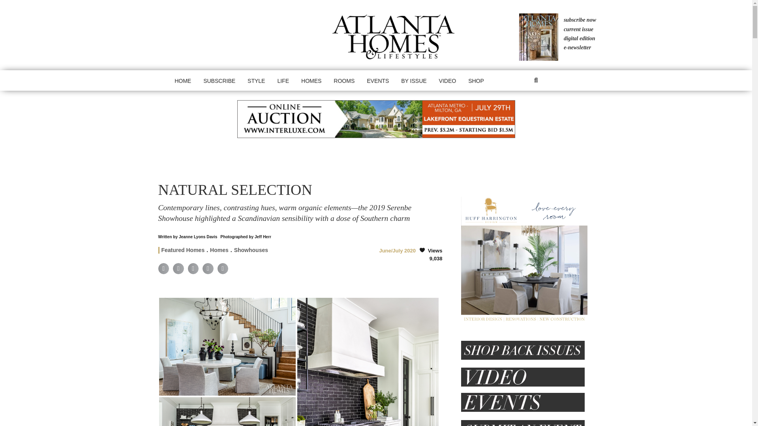 Image resolution: width=758 pixels, height=426 pixels. I want to click on STYLE, so click(256, 80).